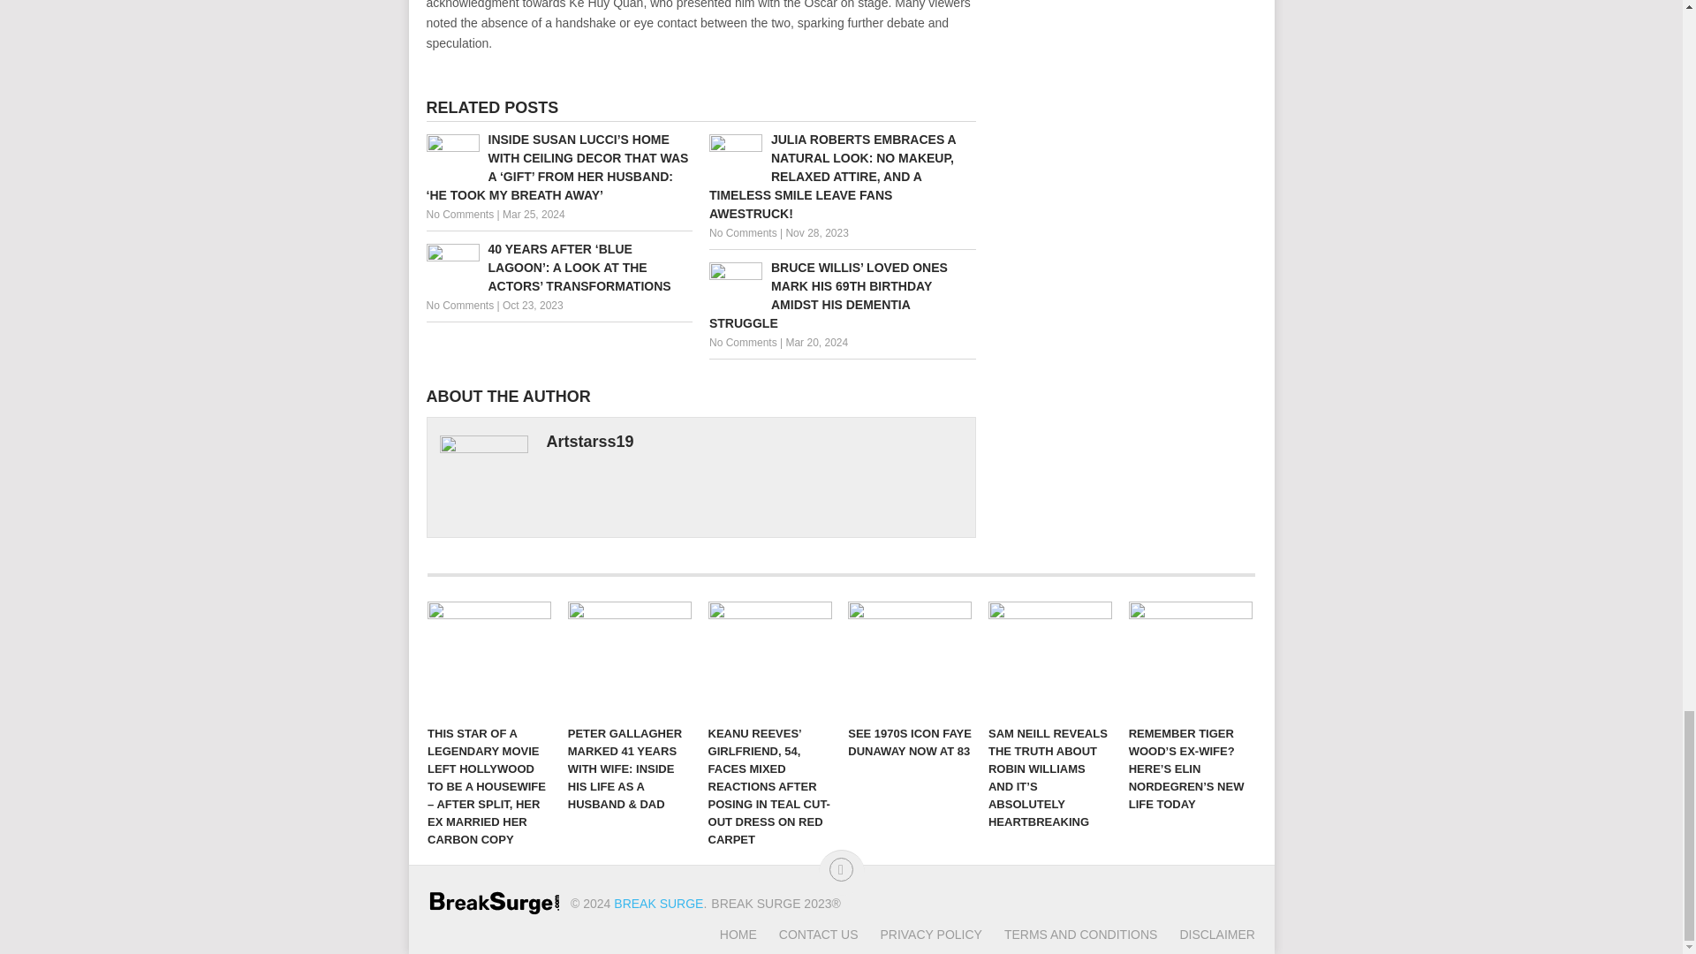 The height and width of the screenshot is (954, 1696). Describe the element at coordinates (1069, 934) in the screenshot. I see `TERMS AND CONDITIONS` at that location.